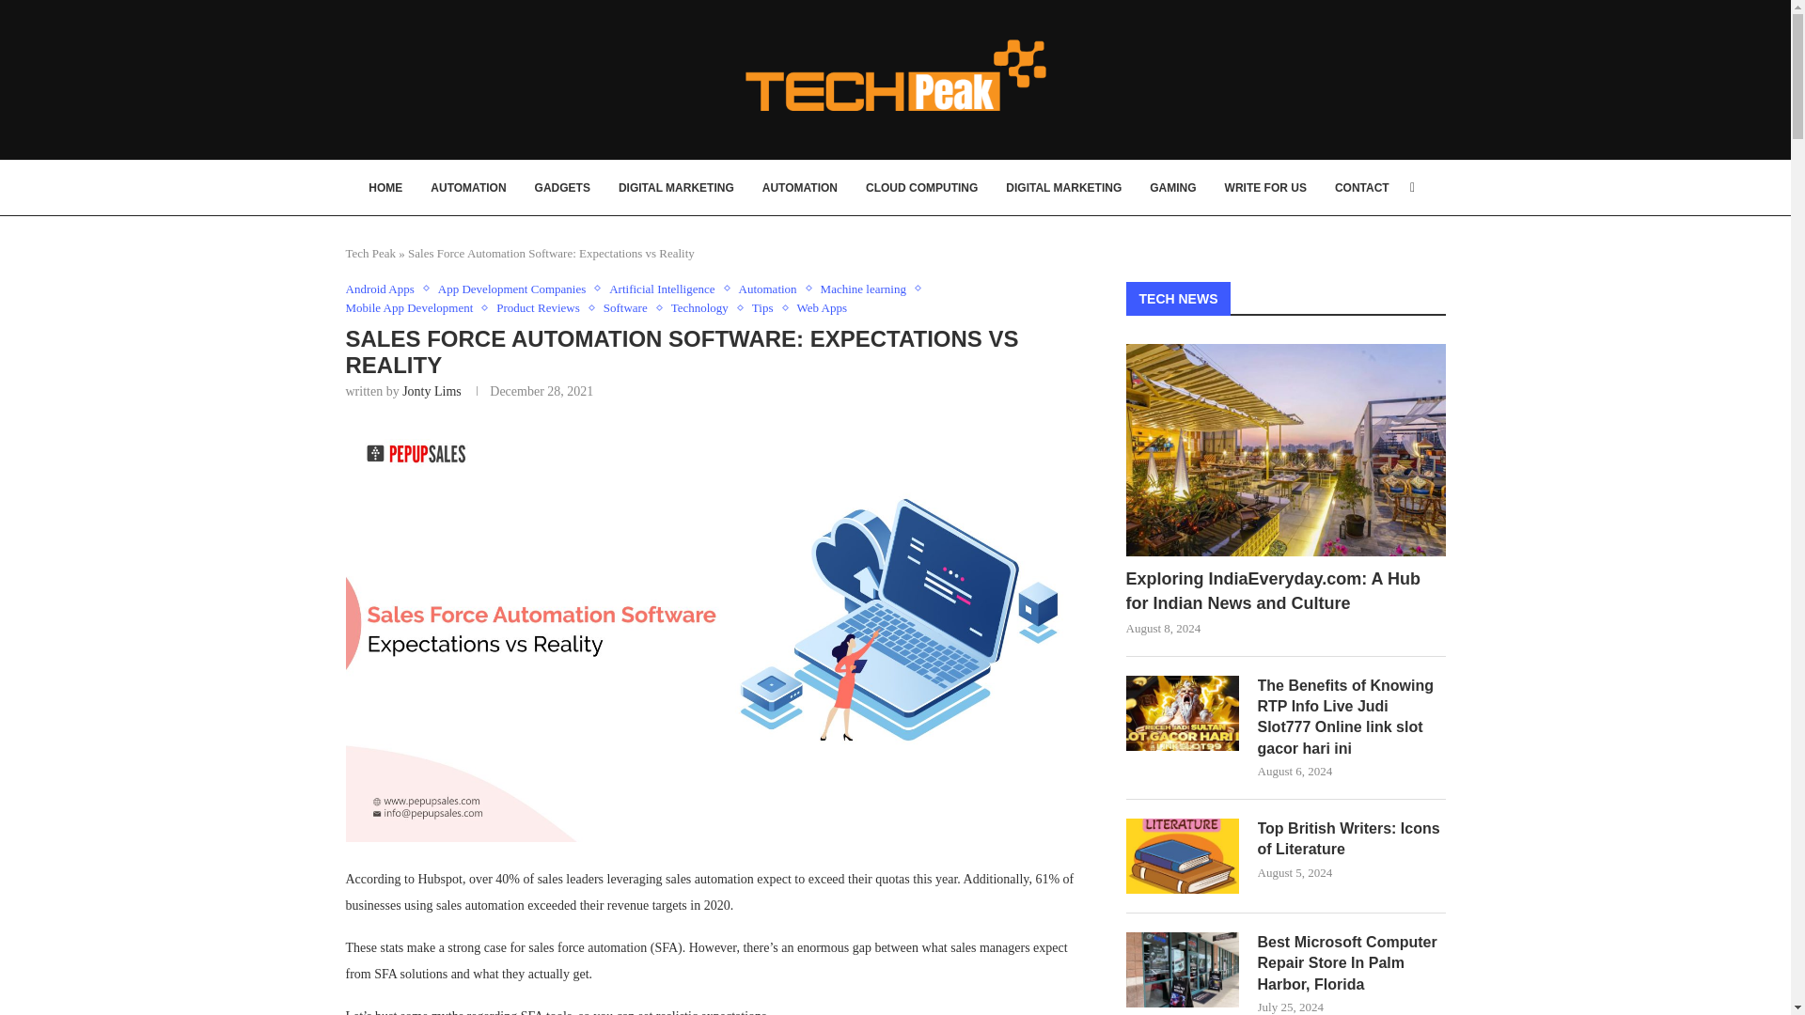 The image size is (1805, 1015). I want to click on Tech Peak, so click(371, 253).